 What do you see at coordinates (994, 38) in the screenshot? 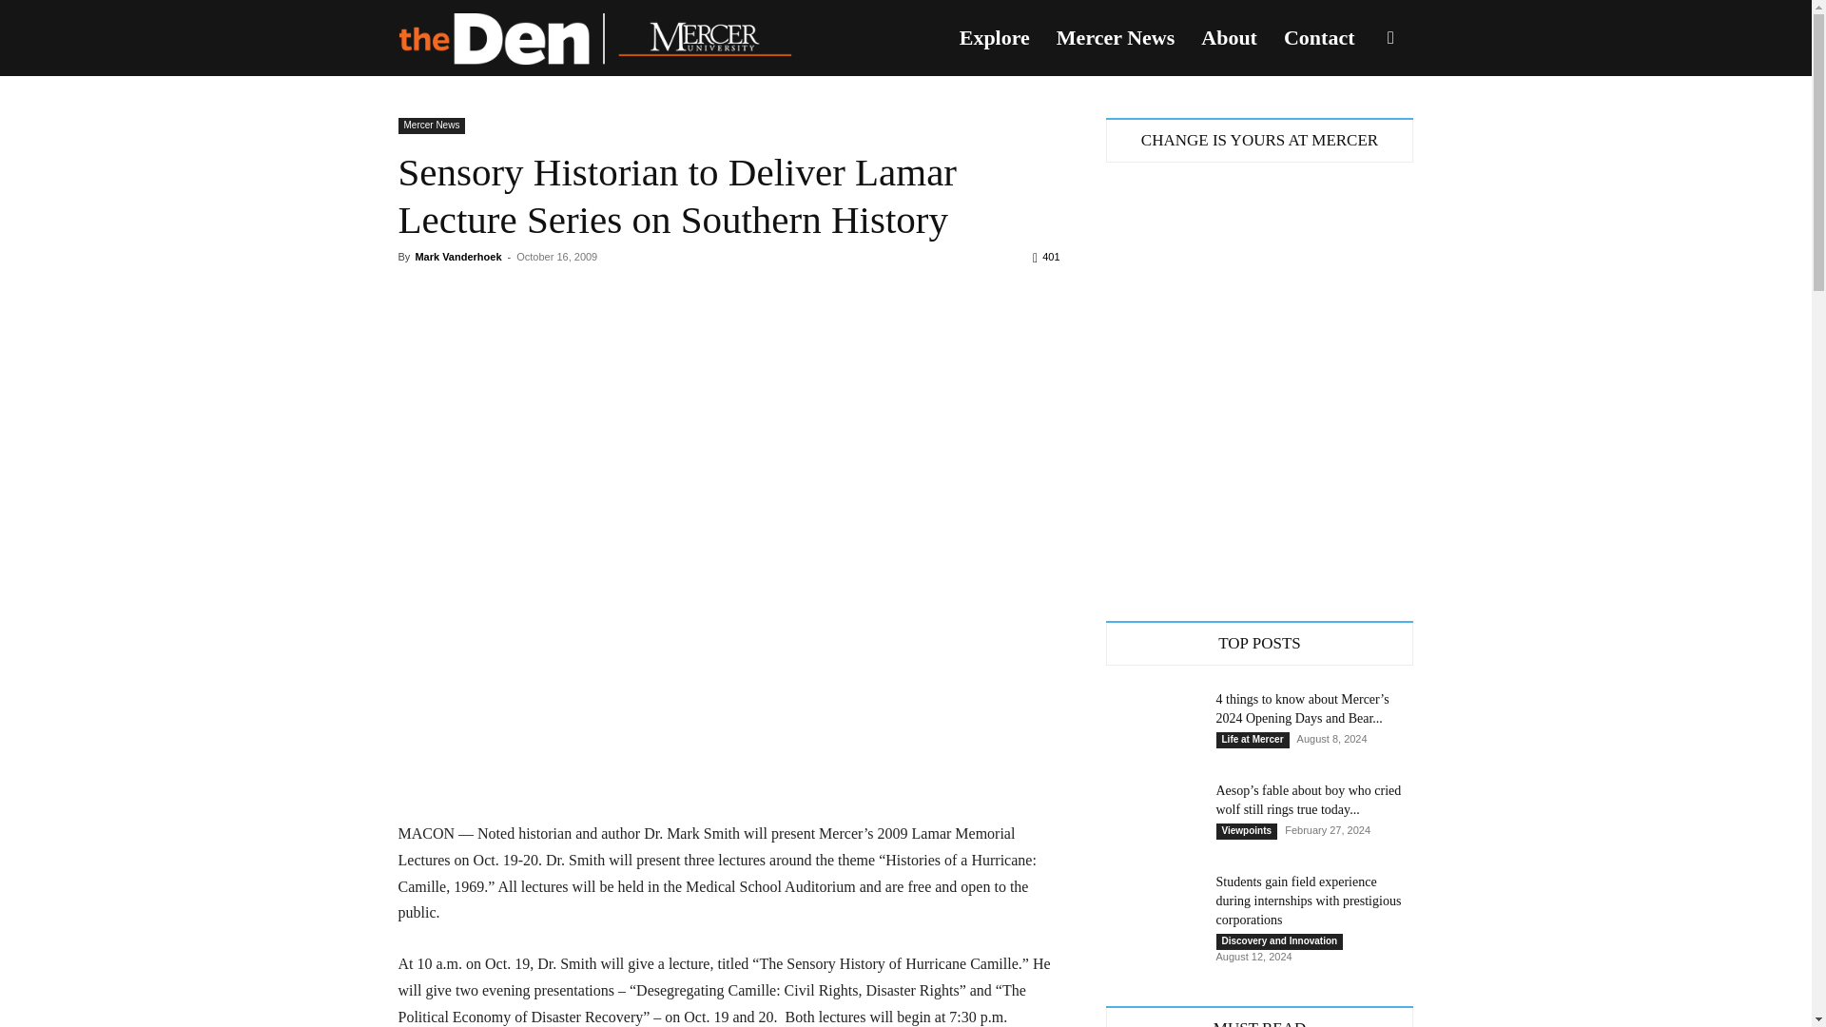
I see `Explore` at bounding box center [994, 38].